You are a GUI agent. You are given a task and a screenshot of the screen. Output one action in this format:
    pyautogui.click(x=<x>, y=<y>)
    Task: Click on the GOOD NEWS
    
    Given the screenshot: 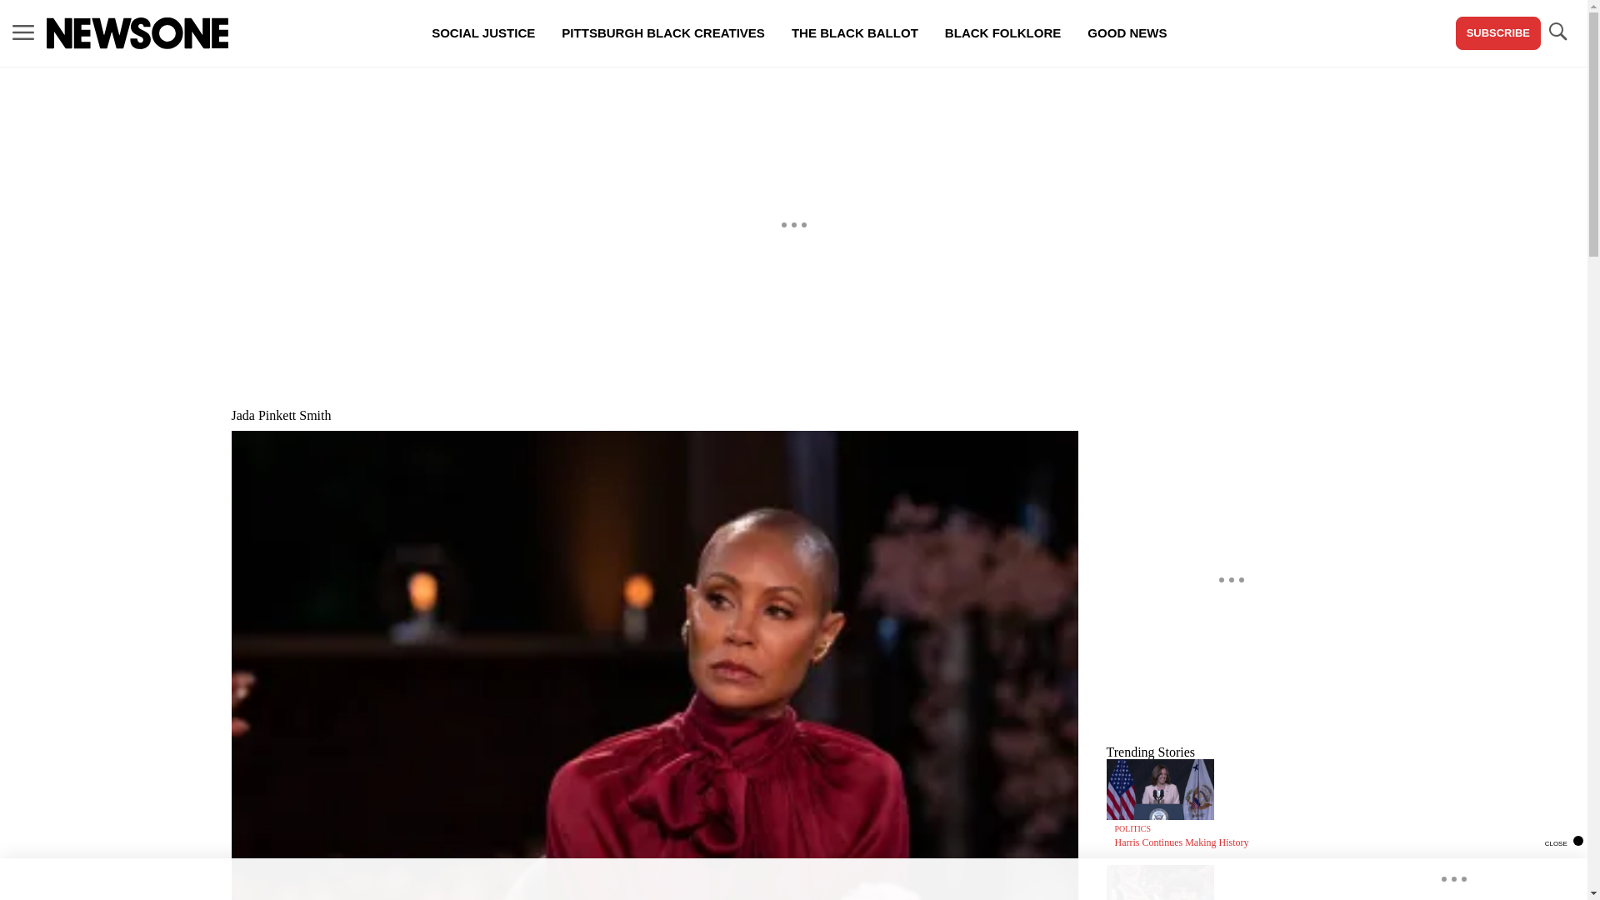 What is the action you would take?
    pyautogui.click(x=1127, y=33)
    